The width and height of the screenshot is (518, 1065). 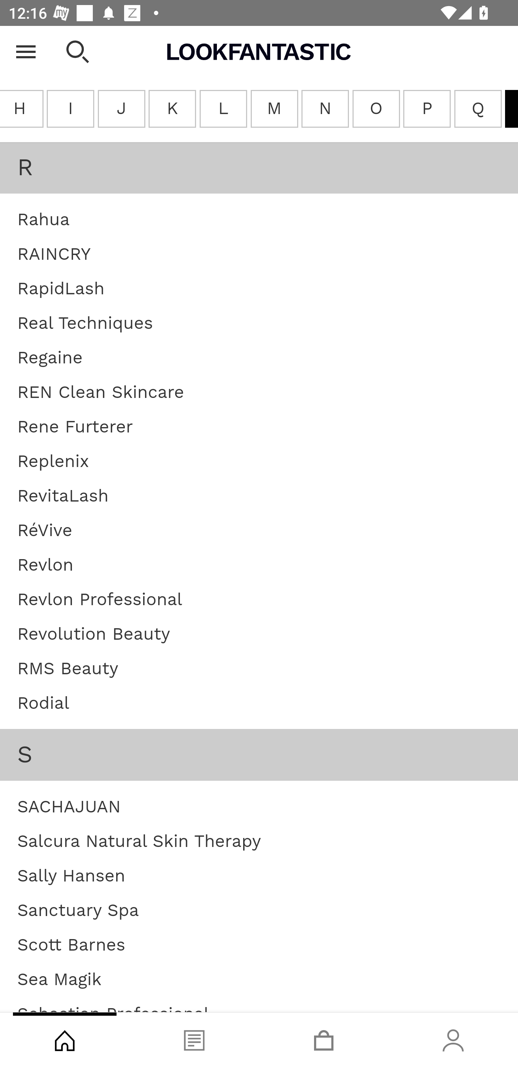 I want to click on RAINCRY, so click(x=54, y=254).